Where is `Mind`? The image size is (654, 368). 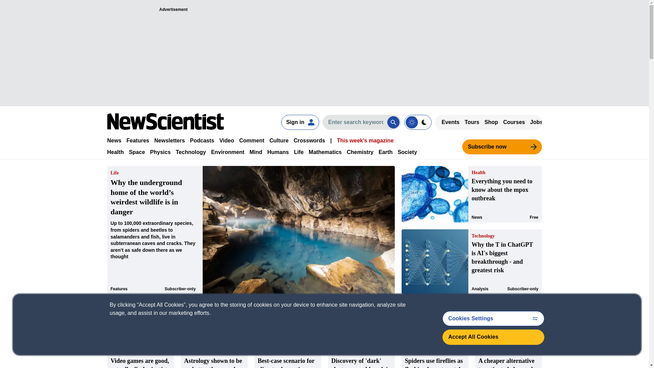 Mind is located at coordinates (255, 152).